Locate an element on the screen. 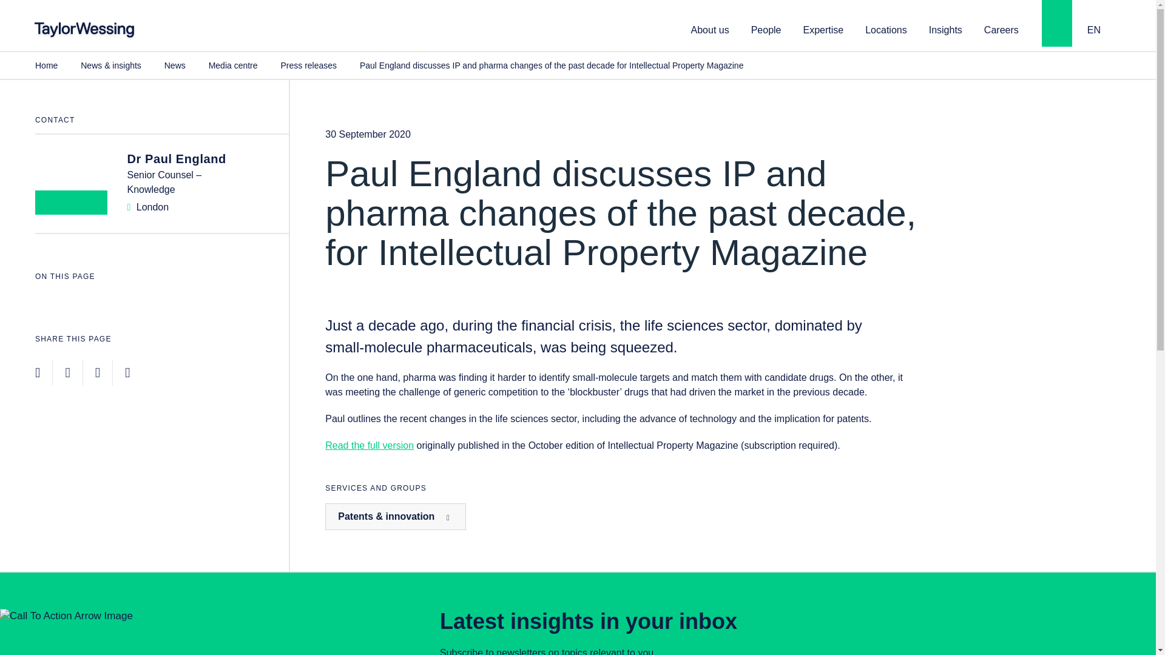  People is located at coordinates (766, 29).